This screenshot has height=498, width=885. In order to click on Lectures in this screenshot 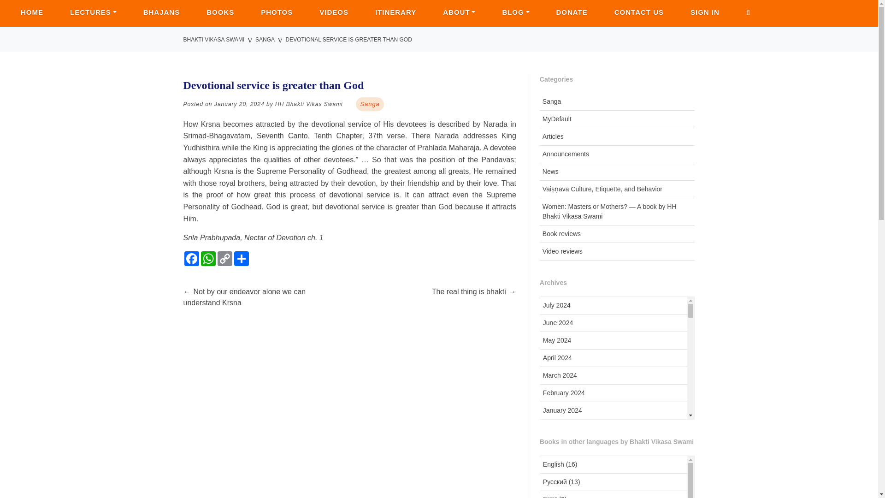, I will do `click(93, 13)`.